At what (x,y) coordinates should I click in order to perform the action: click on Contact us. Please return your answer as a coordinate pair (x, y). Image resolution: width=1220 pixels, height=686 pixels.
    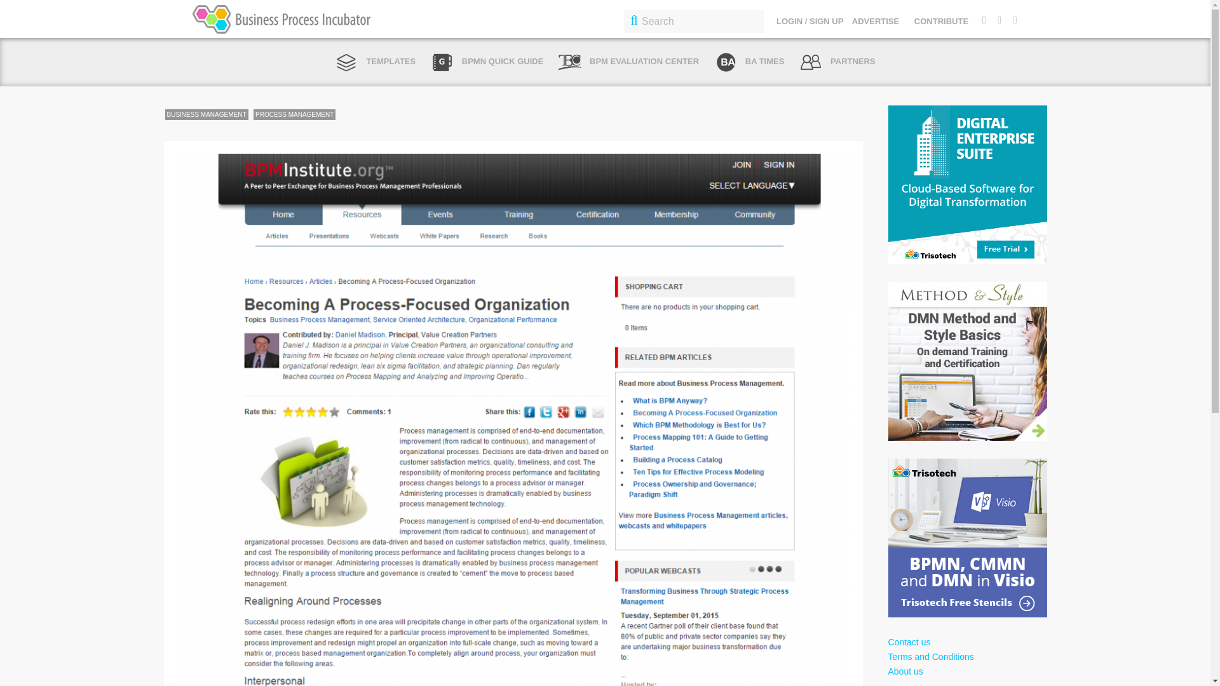
    Looking at the image, I should click on (909, 642).